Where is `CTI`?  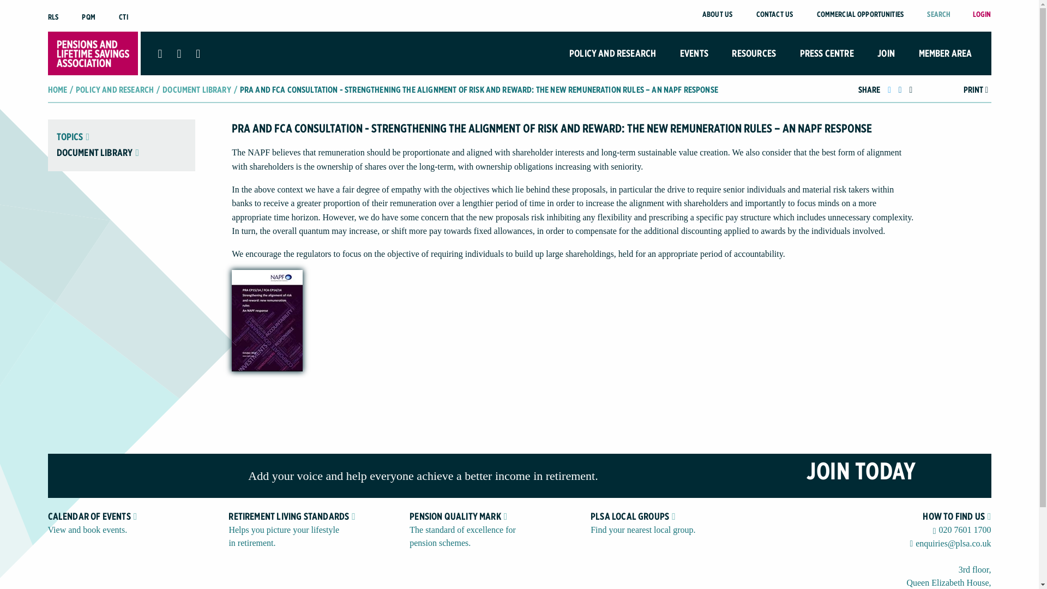
CTI is located at coordinates (123, 16).